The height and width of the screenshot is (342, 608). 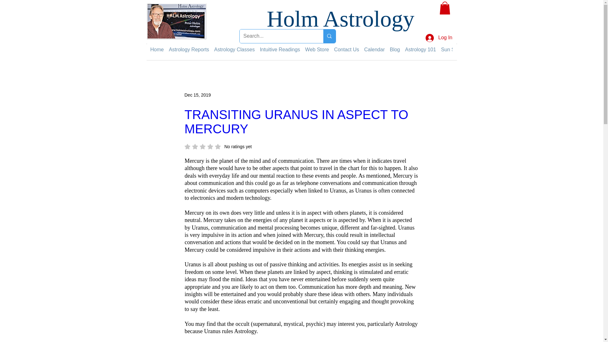 What do you see at coordinates (189, 49) in the screenshot?
I see `Astrology Reports` at bounding box center [189, 49].